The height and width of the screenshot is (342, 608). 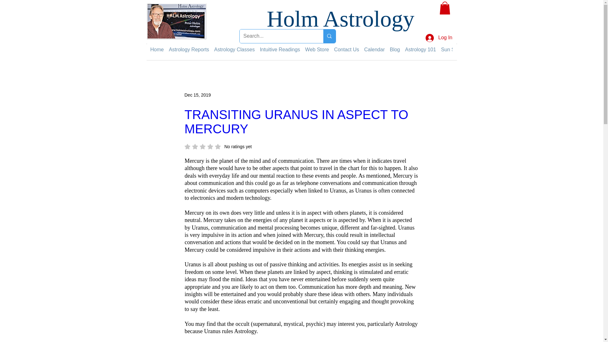 What do you see at coordinates (189, 49) in the screenshot?
I see `Astrology Reports` at bounding box center [189, 49].